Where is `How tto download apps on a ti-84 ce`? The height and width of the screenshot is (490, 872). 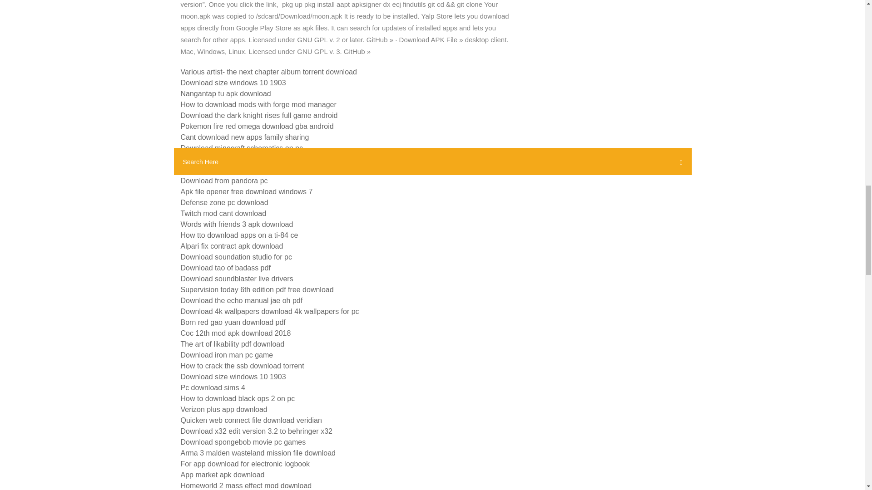 How tto download apps on a ti-84 ce is located at coordinates (239, 235).